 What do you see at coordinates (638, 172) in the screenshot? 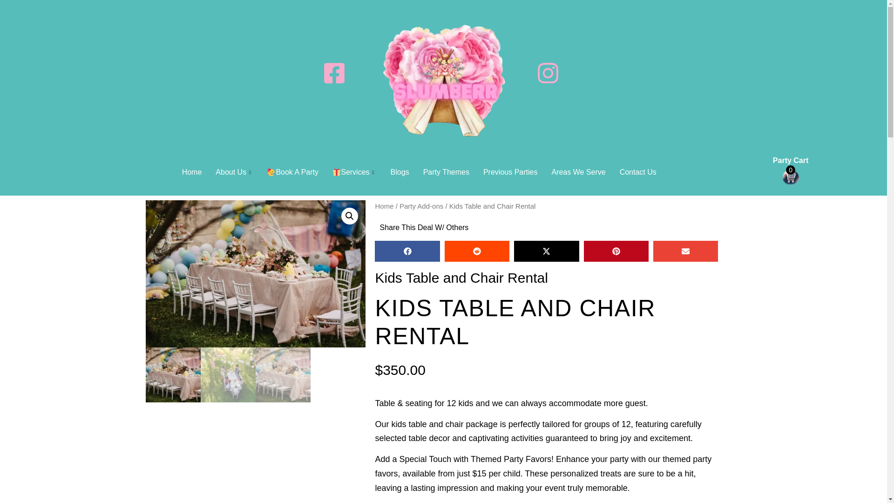
I see `Contact Us` at bounding box center [638, 172].